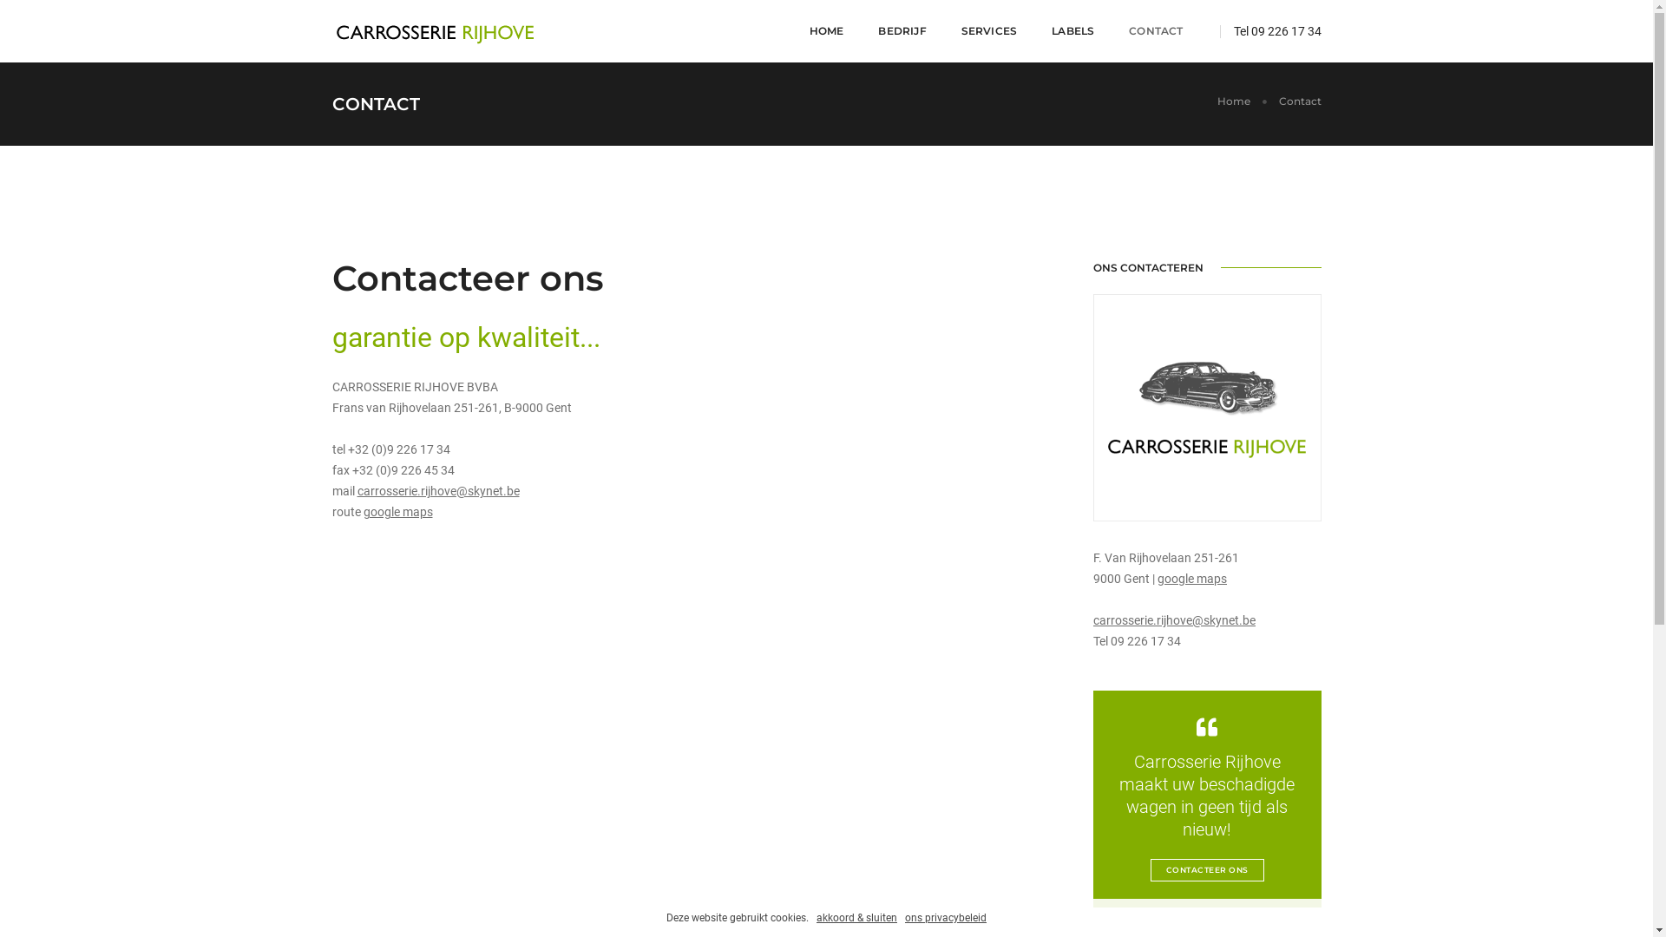 Image resolution: width=1666 pixels, height=937 pixels. Describe the element at coordinates (946, 918) in the screenshot. I see `ons privacybeleid` at that location.